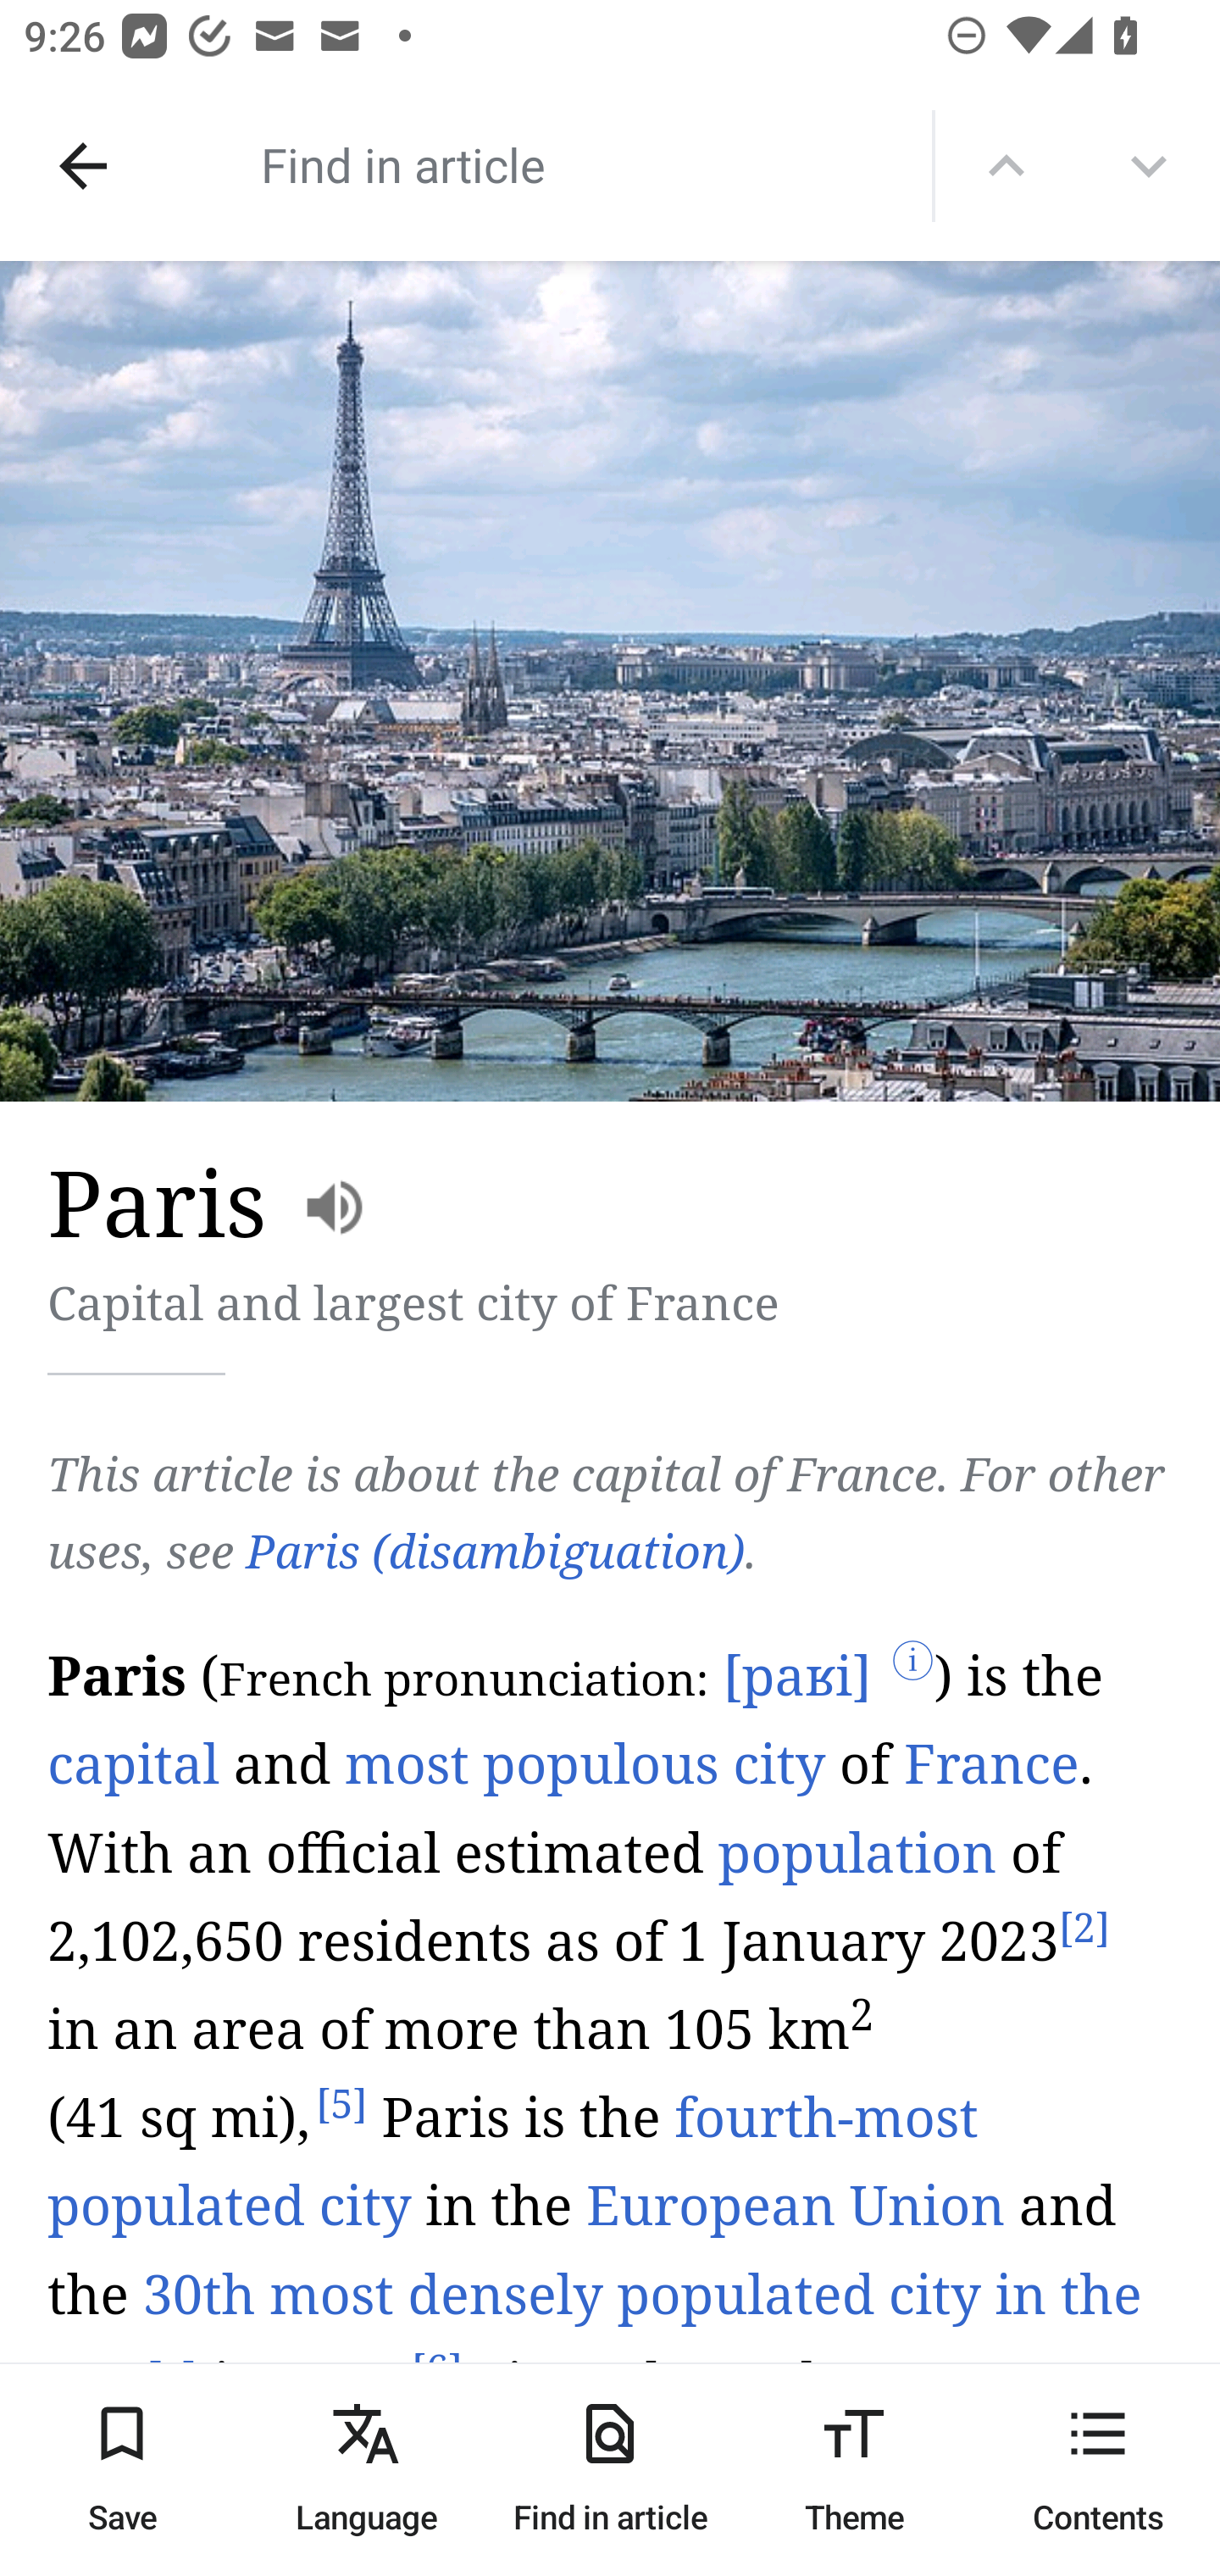 This screenshot has height=2576, width=1220. I want to click on [] [ 2 ], so click(1083, 1929).